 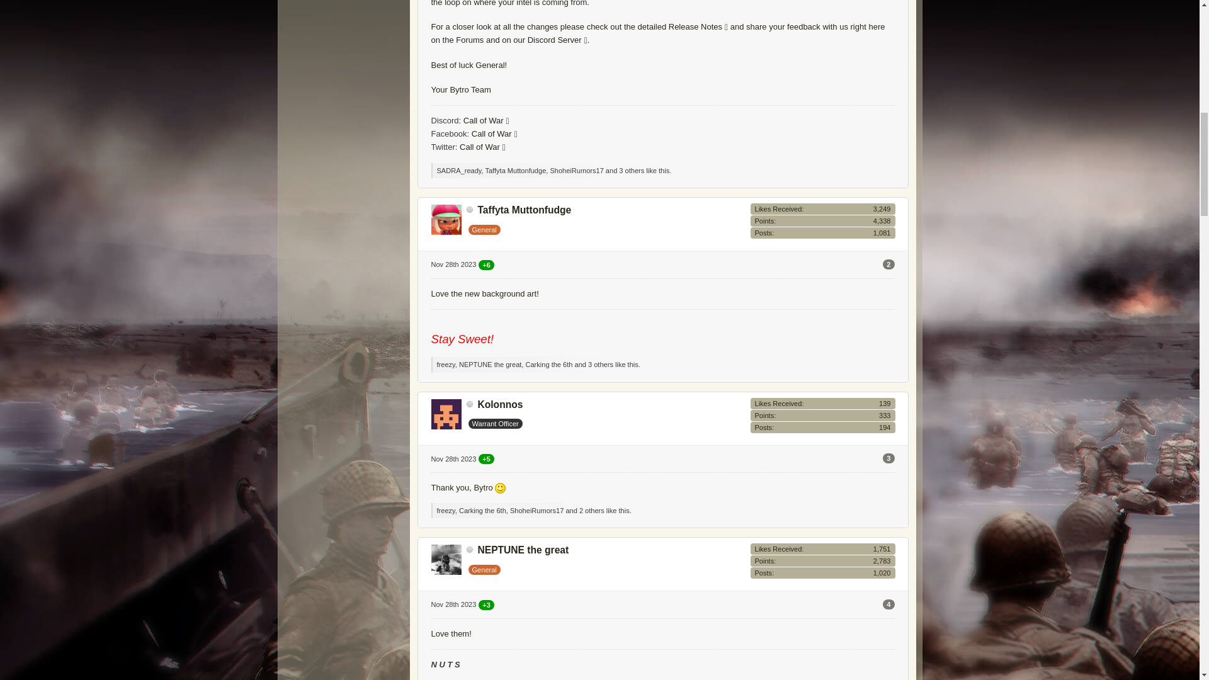 What do you see at coordinates (470, 550) in the screenshot?
I see `NEPTUNE the great is online` at bounding box center [470, 550].